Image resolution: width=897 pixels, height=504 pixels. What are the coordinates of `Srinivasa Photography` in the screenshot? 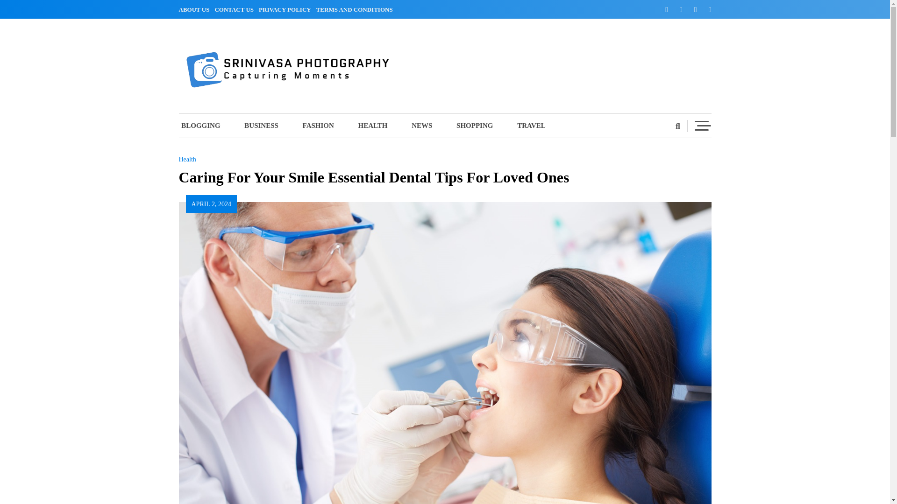 It's located at (265, 106).